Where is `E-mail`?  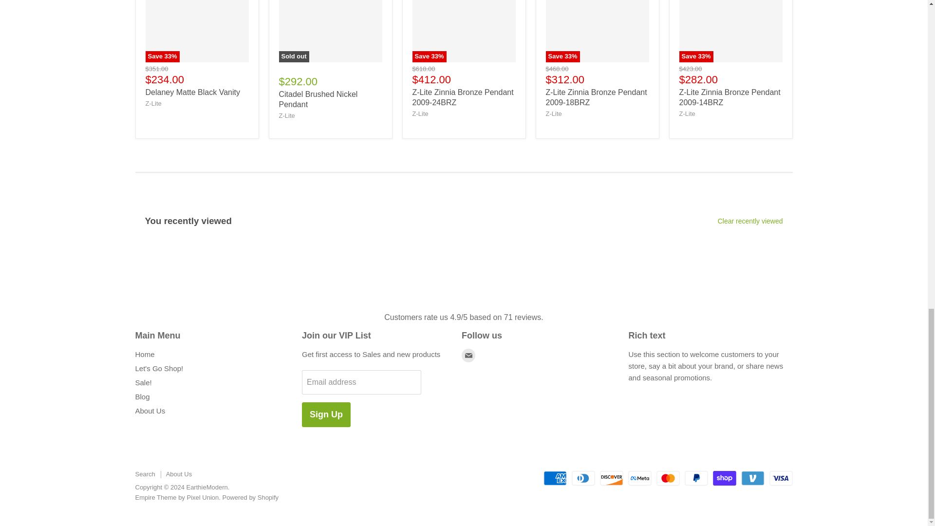
E-mail is located at coordinates (468, 356).